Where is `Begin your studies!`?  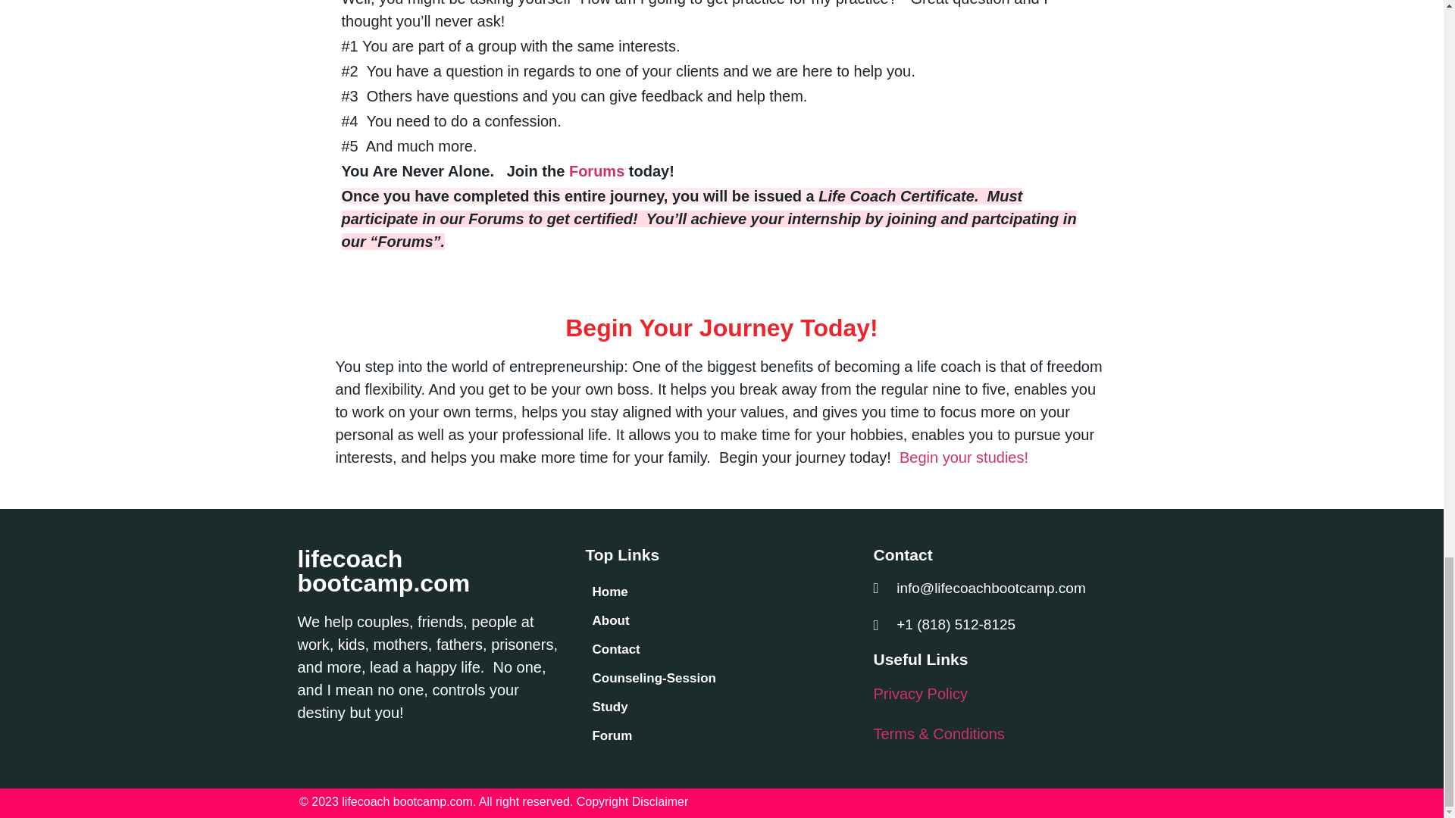 Begin your studies! is located at coordinates (964, 457).